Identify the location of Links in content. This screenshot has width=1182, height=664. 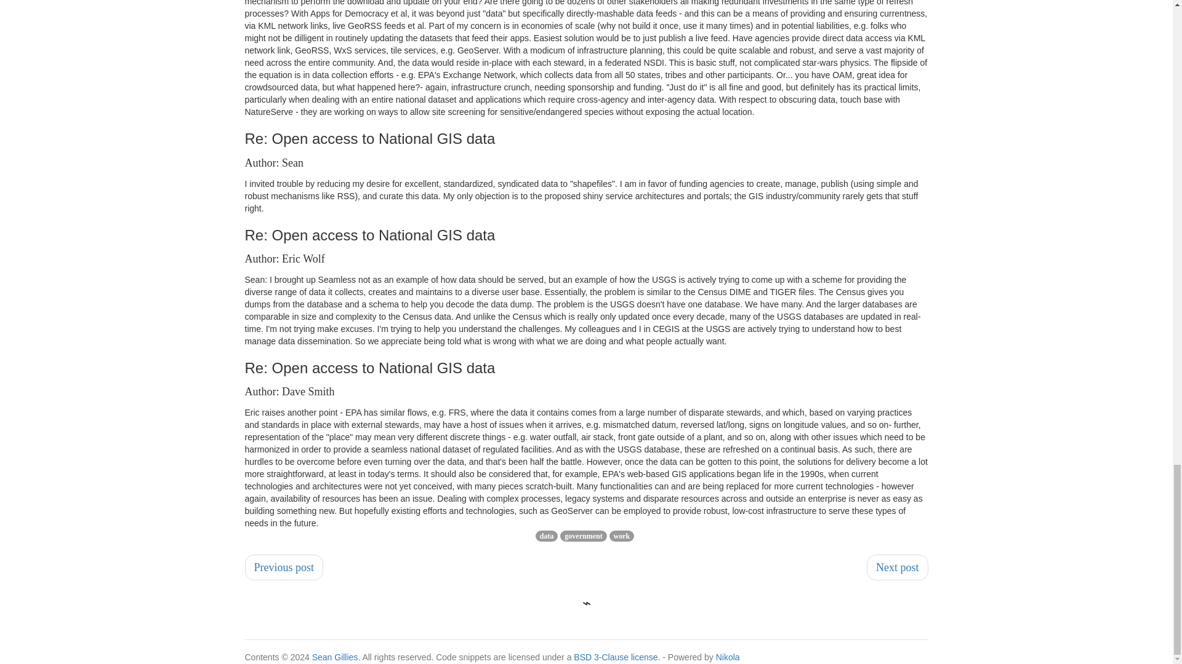
(284, 567).